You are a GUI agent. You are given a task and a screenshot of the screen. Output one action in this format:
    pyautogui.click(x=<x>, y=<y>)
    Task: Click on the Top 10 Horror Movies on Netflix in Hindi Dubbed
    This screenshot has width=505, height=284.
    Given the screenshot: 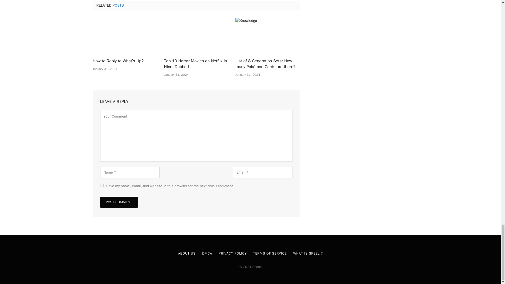 What is the action you would take?
    pyautogui.click(x=196, y=64)
    